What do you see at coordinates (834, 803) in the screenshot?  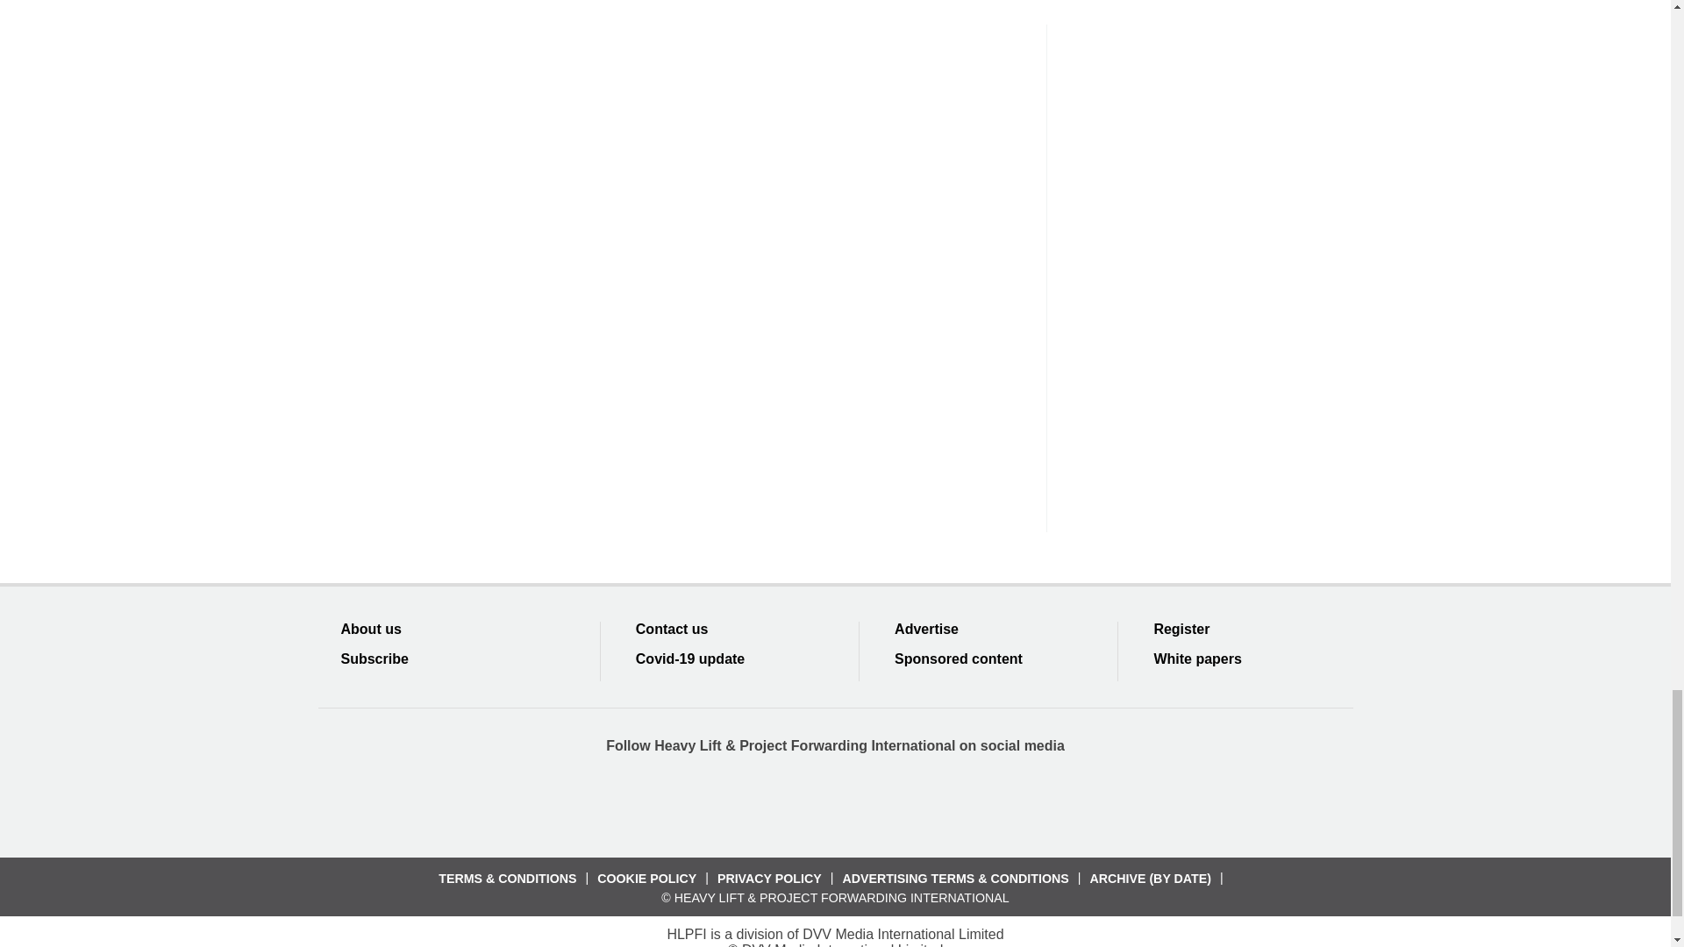 I see `Connect with us on LinkedIn` at bounding box center [834, 803].